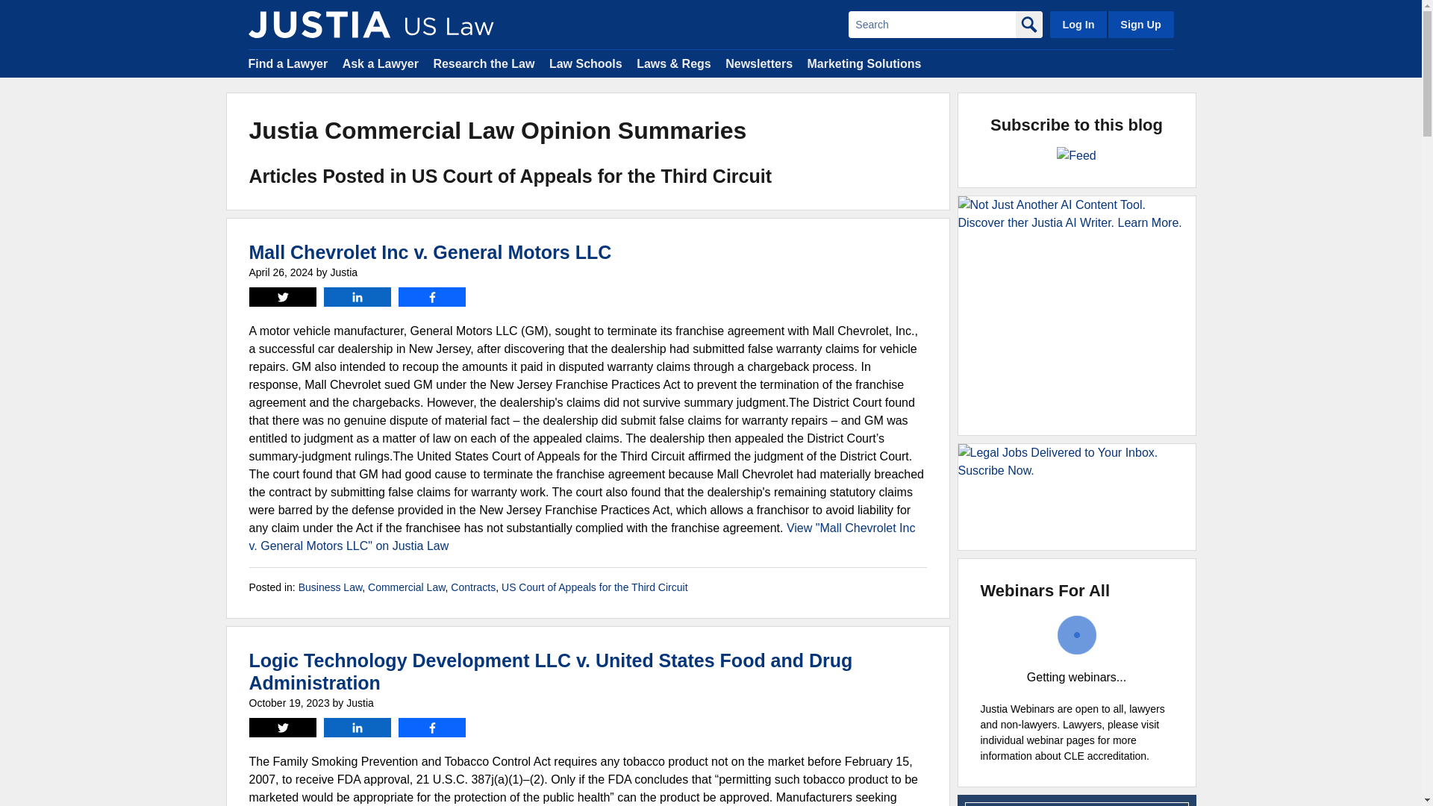 The height and width of the screenshot is (806, 1433). I want to click on Newsletters, so click(758, 63).